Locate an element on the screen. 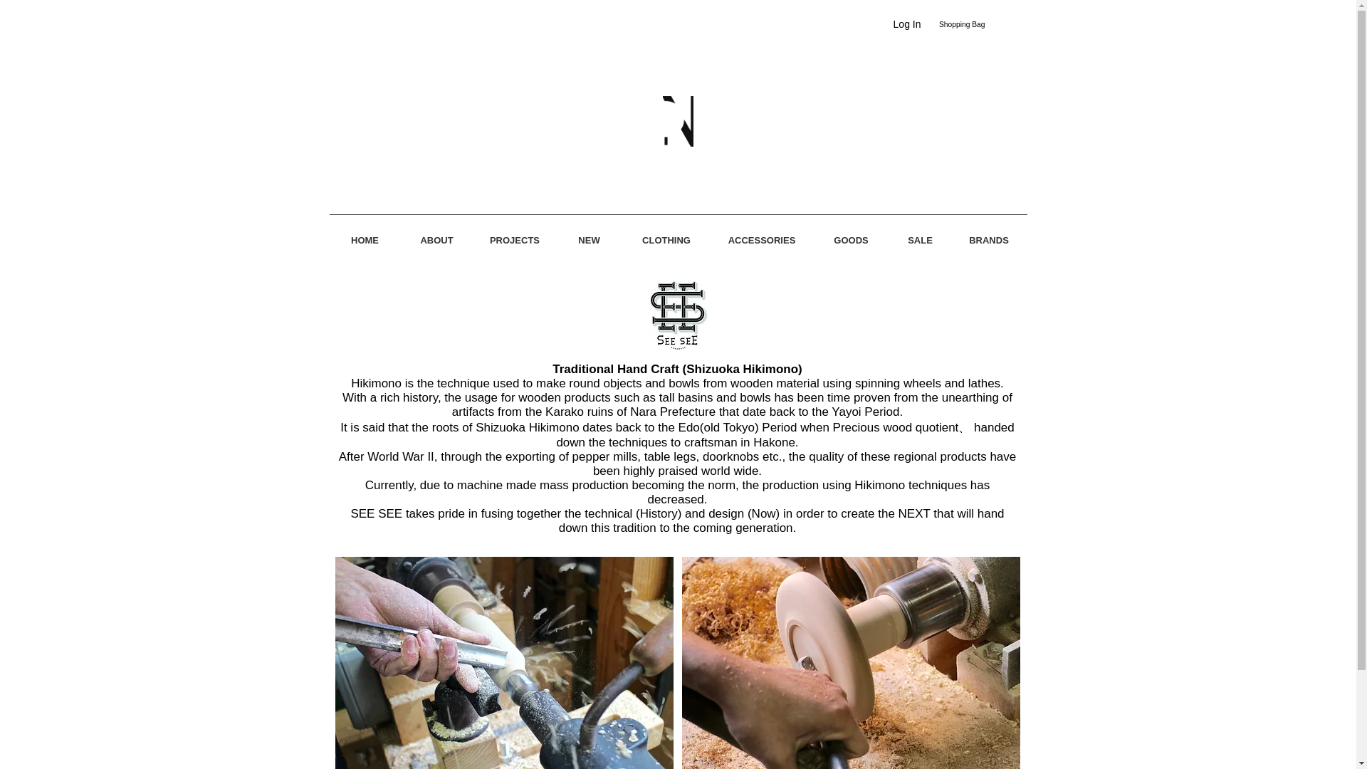 The width and height of the screenshot is (1367, 769). CLOTHING is located at coordinates (666, 234).